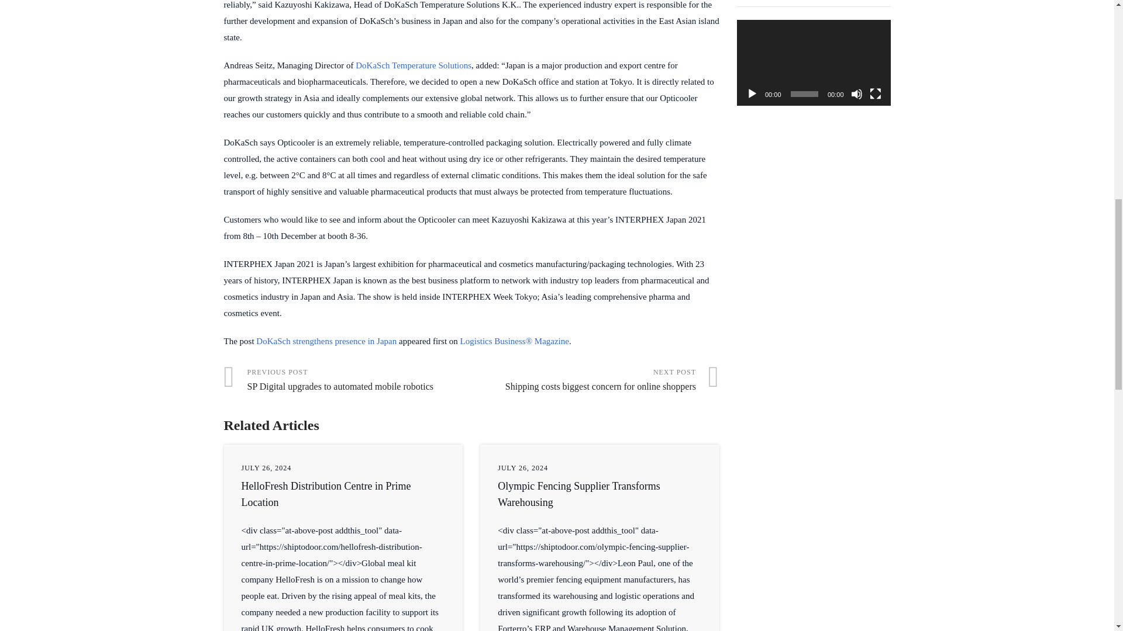  What do you see at coordinates (595, 380) in the screenshot?
I see `DoKaSch Temperature Solutions` at bounding box center [595, 380].